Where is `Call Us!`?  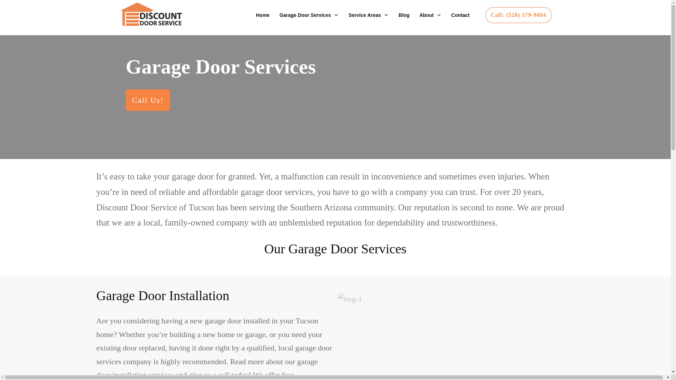
Call Us! is located at coordinates (148, 100).